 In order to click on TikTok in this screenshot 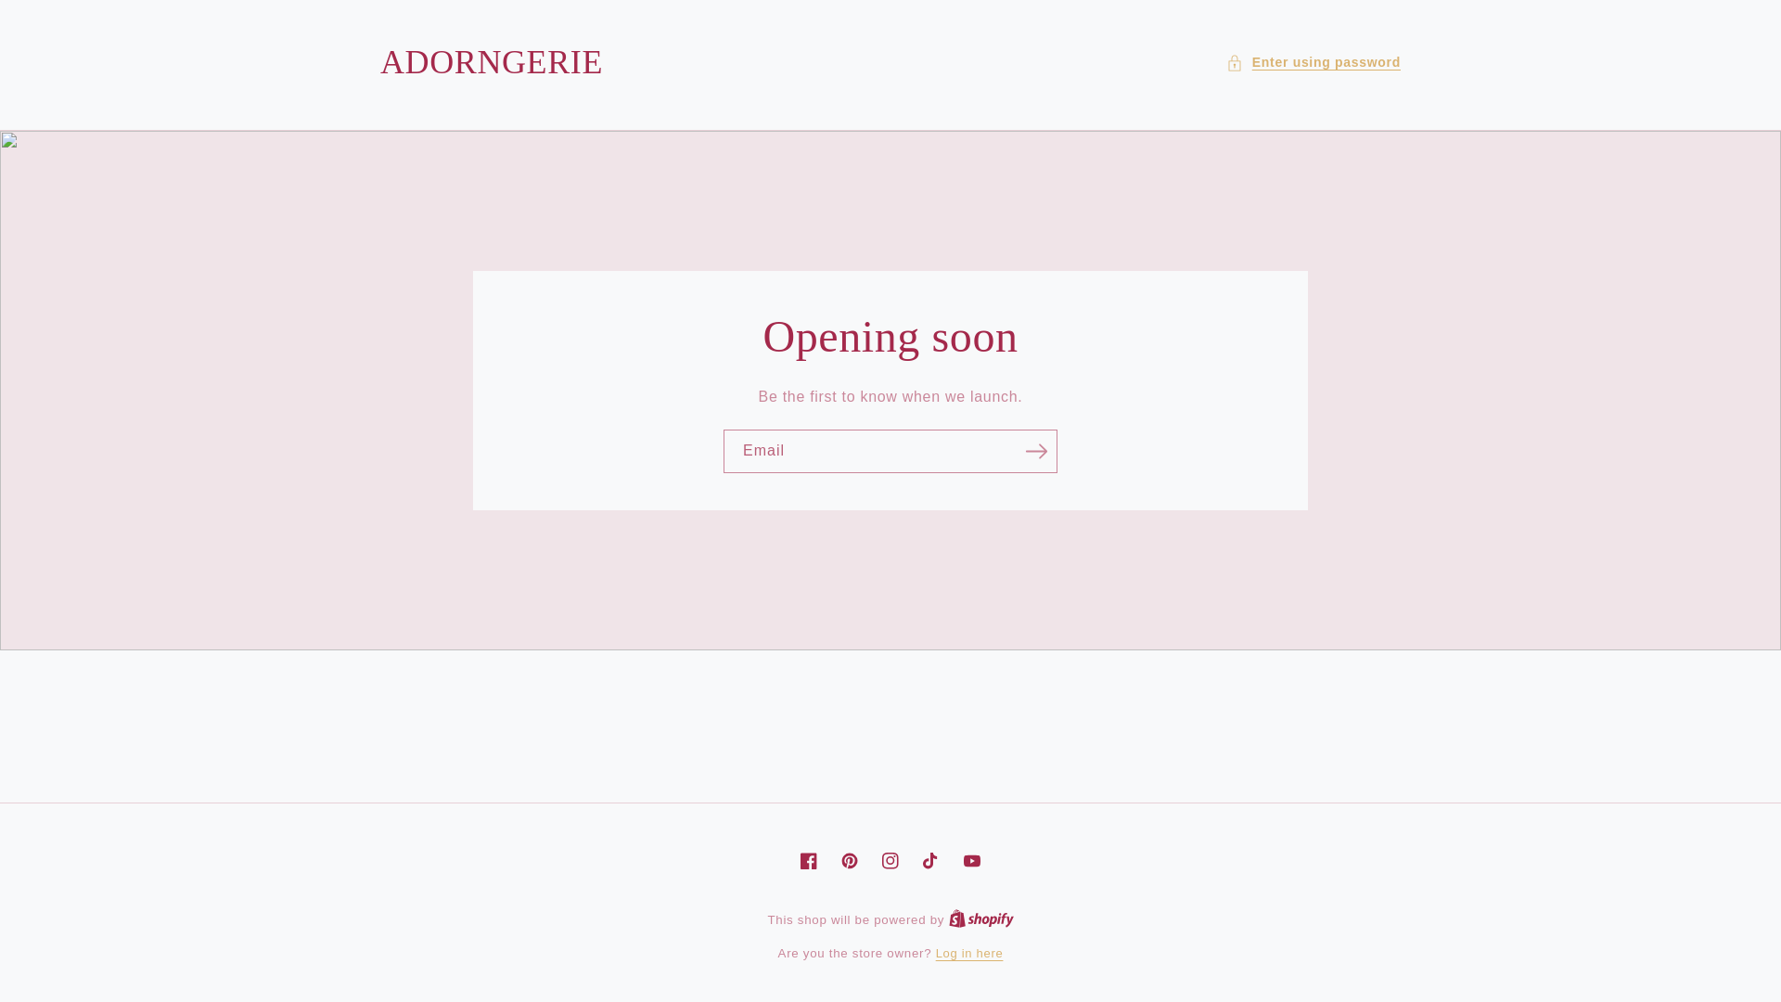, I will do `click(930, 861)`.